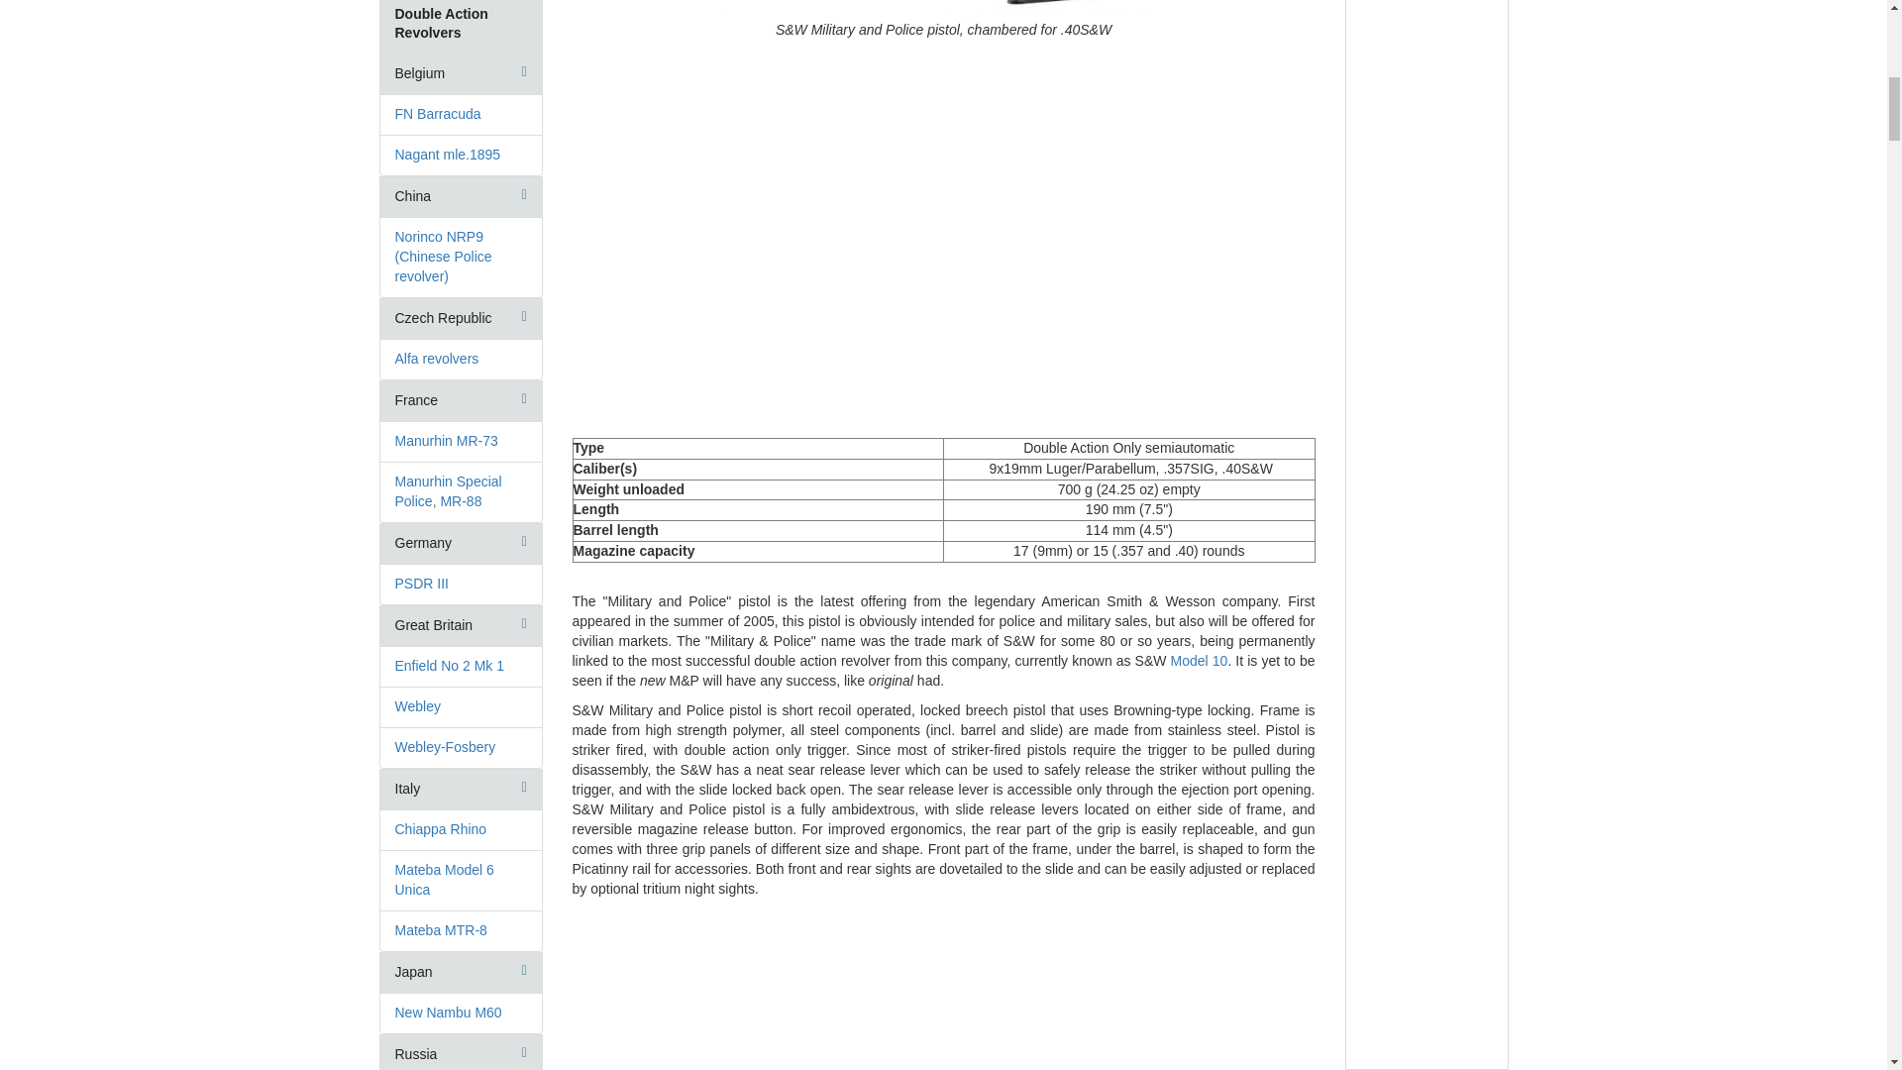 This screenshot has width=1902, height=1070. What do you see at coordinates (422, 543) in the screenshot?
I see `Germany` at bounding box center [422, 543].